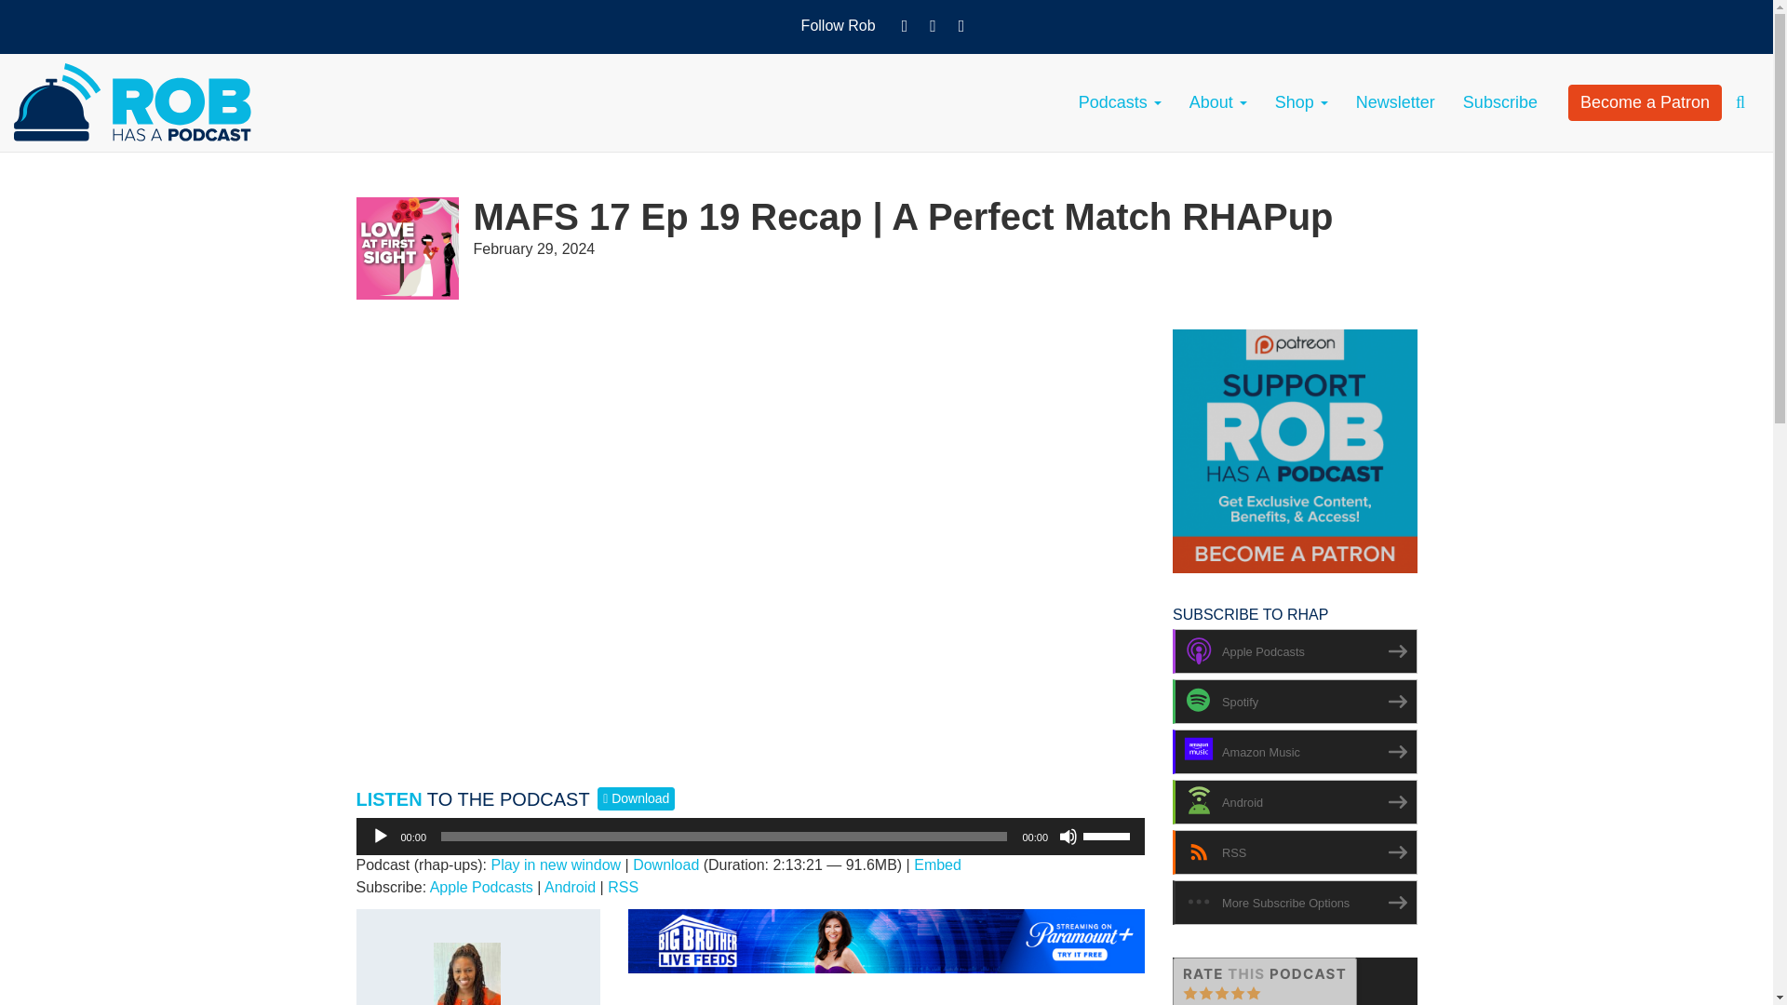 Image resolution: width=1787 pixels, height=1005 pixels. What do you see at coordinates (936, 865) in the screenshot?
I see `Embed` at bounding box center [936, 865].